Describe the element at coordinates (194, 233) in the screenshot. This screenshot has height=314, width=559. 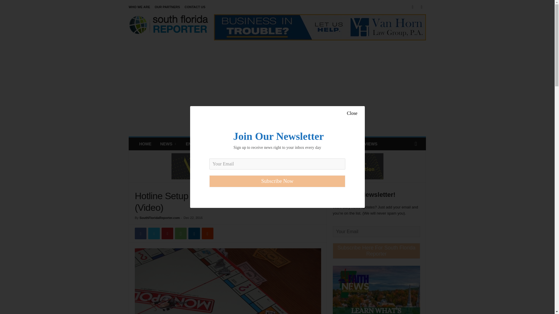
I see `Linkedin` at that location.